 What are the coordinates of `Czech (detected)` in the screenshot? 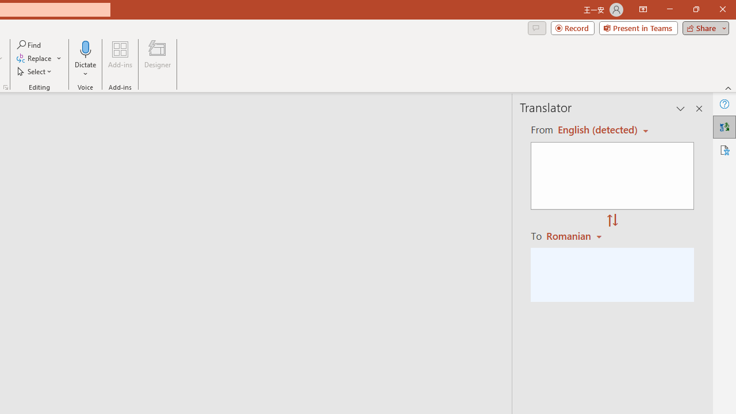 It's located at (598, 130).